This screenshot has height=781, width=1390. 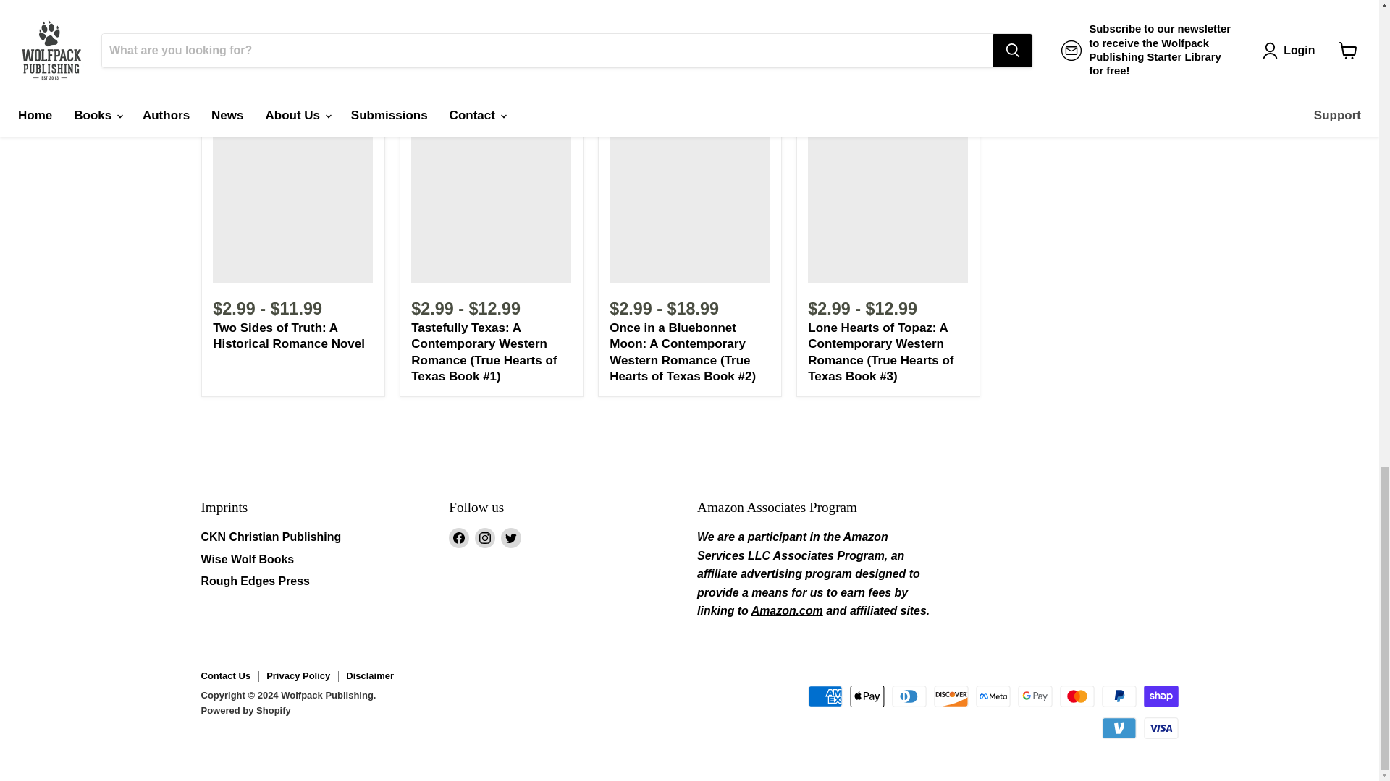 I want to click on Apple Pay, so click(x=867, y=696).